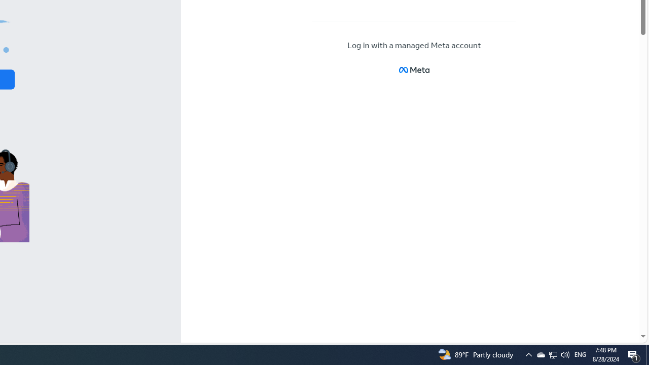  Describe the element at coordinates (414, 70) in the screenshot. I see `Meta logo` at that location.